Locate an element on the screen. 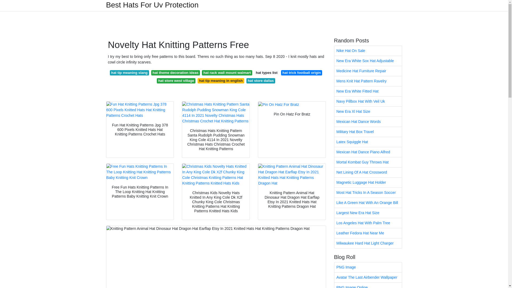 The width and height of the screenshot is (512, 288). Mens Knit Hat Pattern Ravelry is located at coordinates (368, 81).